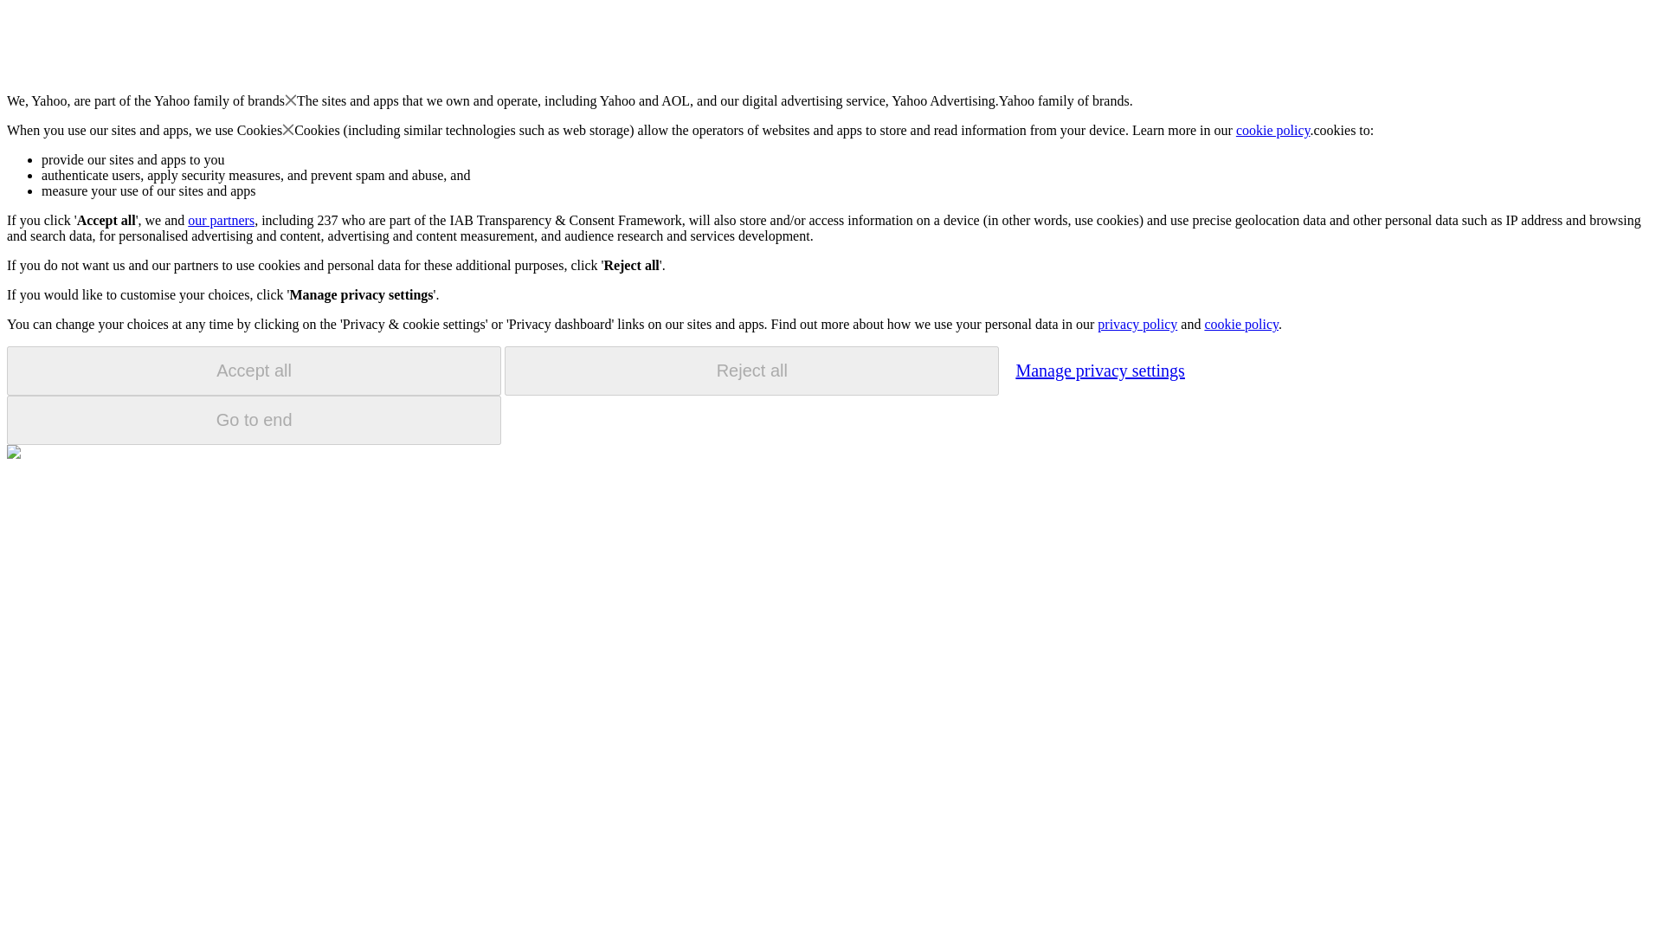 The width and height of the screenshot is (1662, 935). What do you see at coordinates (1137, 324) in the screenshot?
I see `privacy policy` at bounding box center [1137, 324].